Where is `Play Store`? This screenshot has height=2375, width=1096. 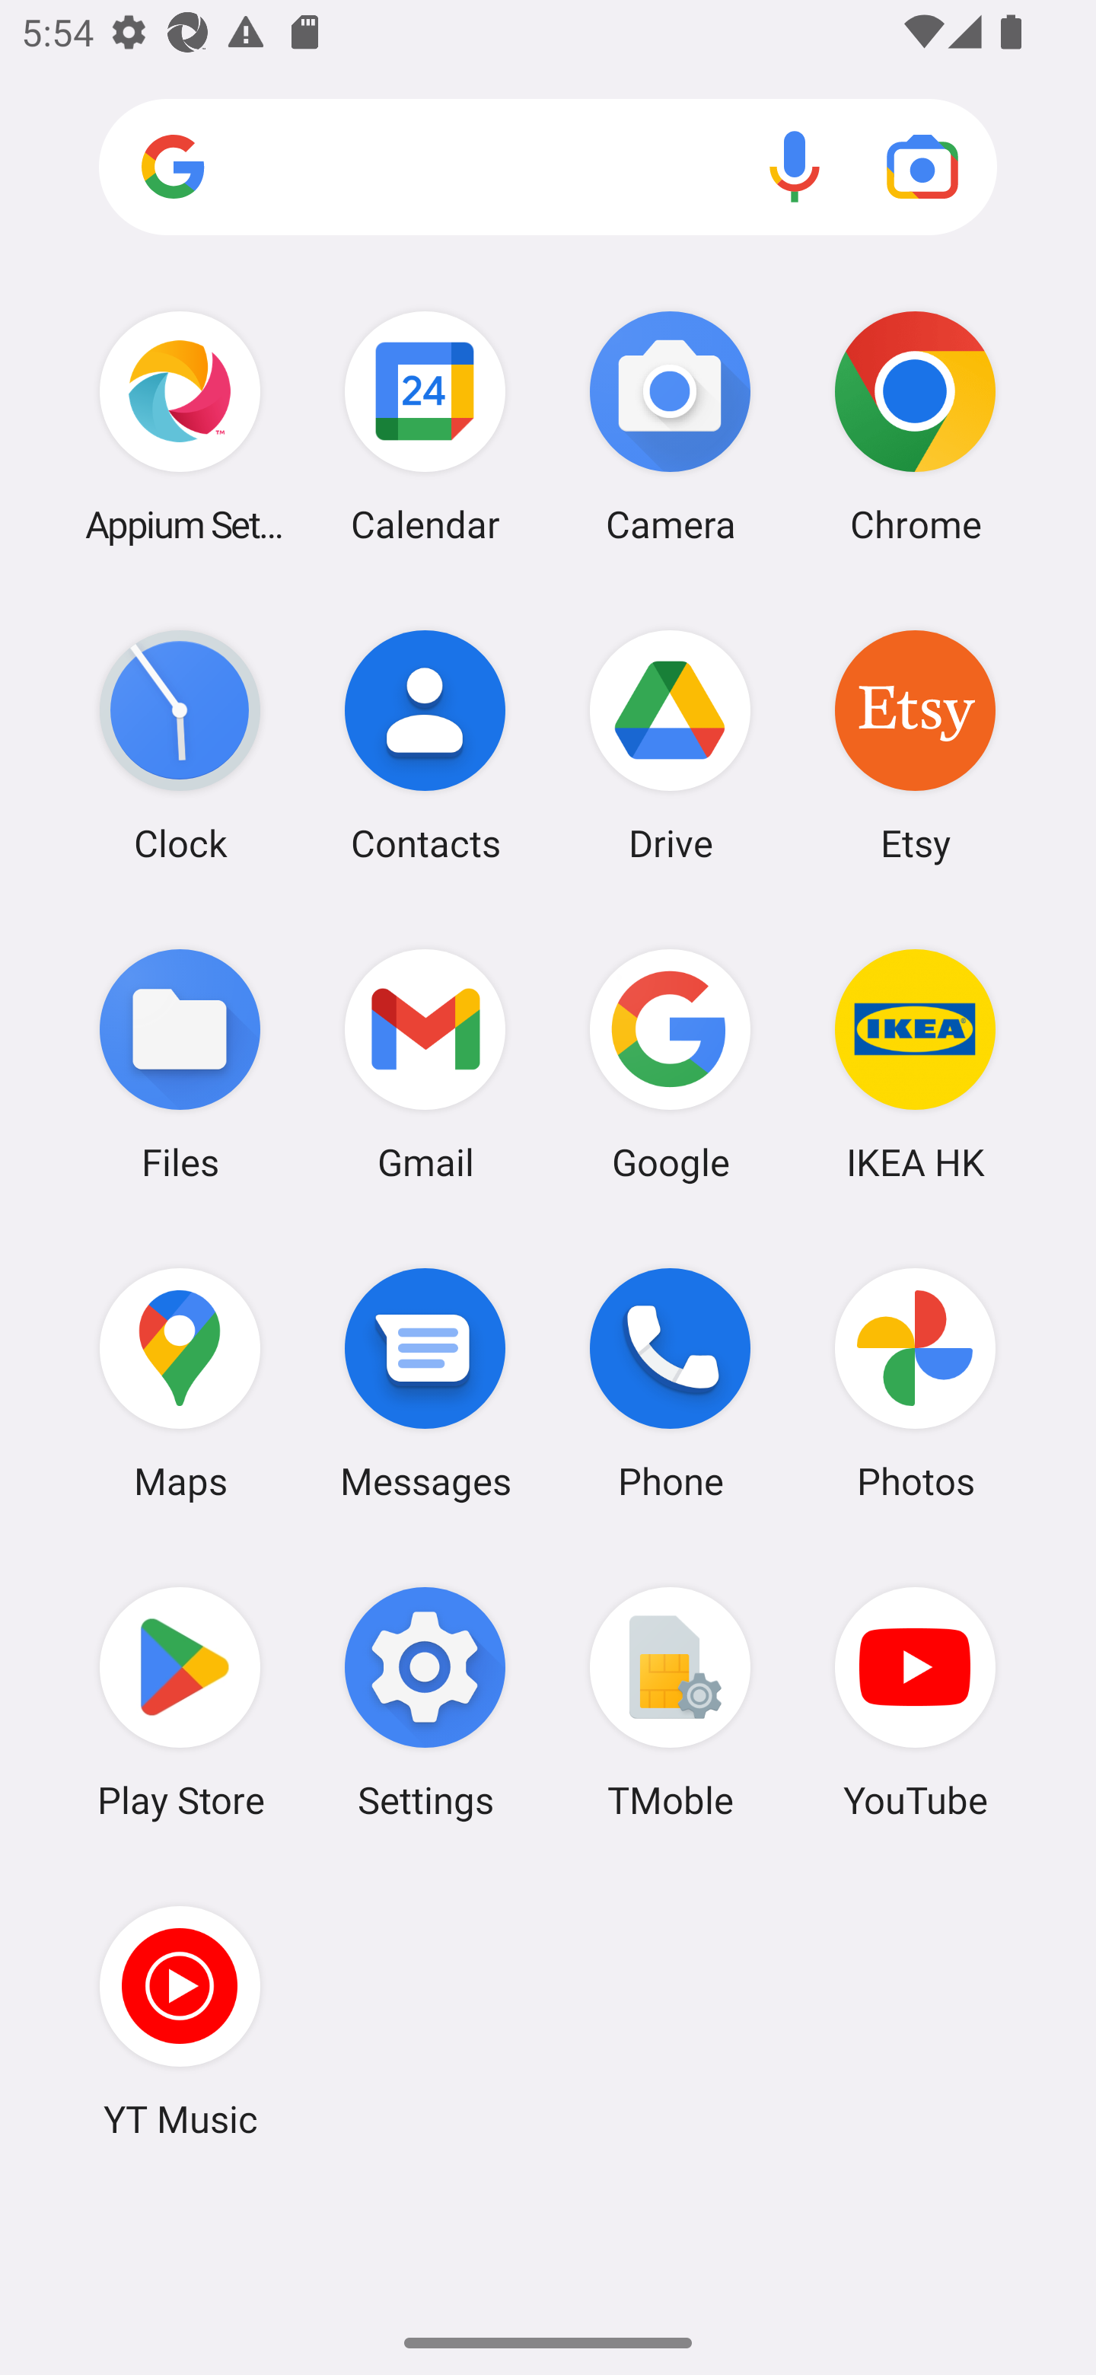
Play Store is located at coordinates (180, 1703).